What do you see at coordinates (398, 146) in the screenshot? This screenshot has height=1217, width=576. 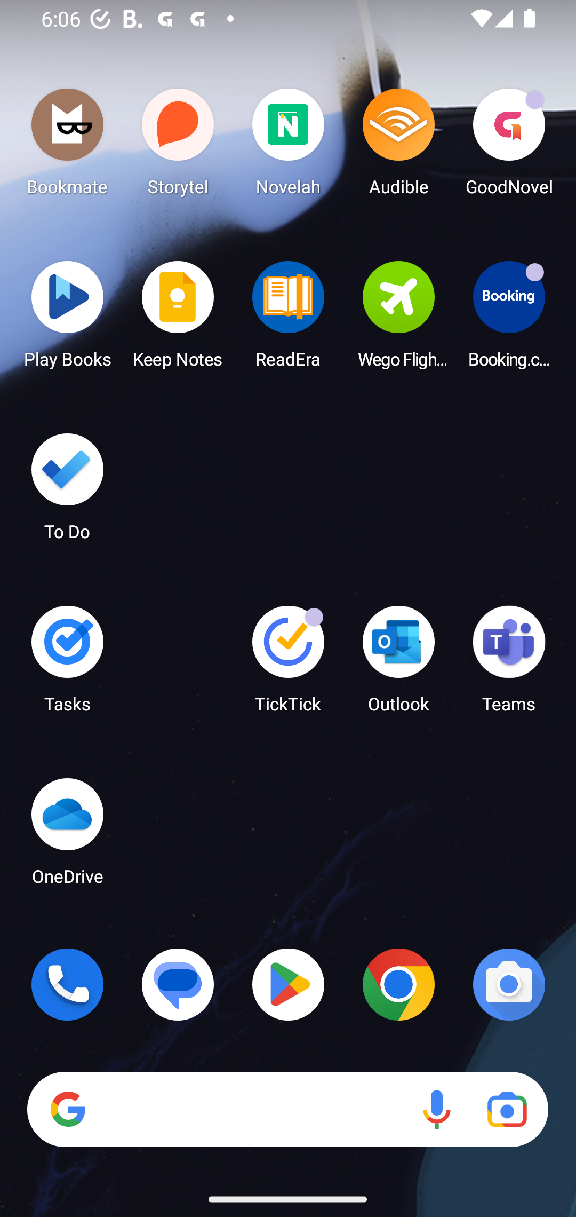 I see `Audible` at bounding box center [398, 146].